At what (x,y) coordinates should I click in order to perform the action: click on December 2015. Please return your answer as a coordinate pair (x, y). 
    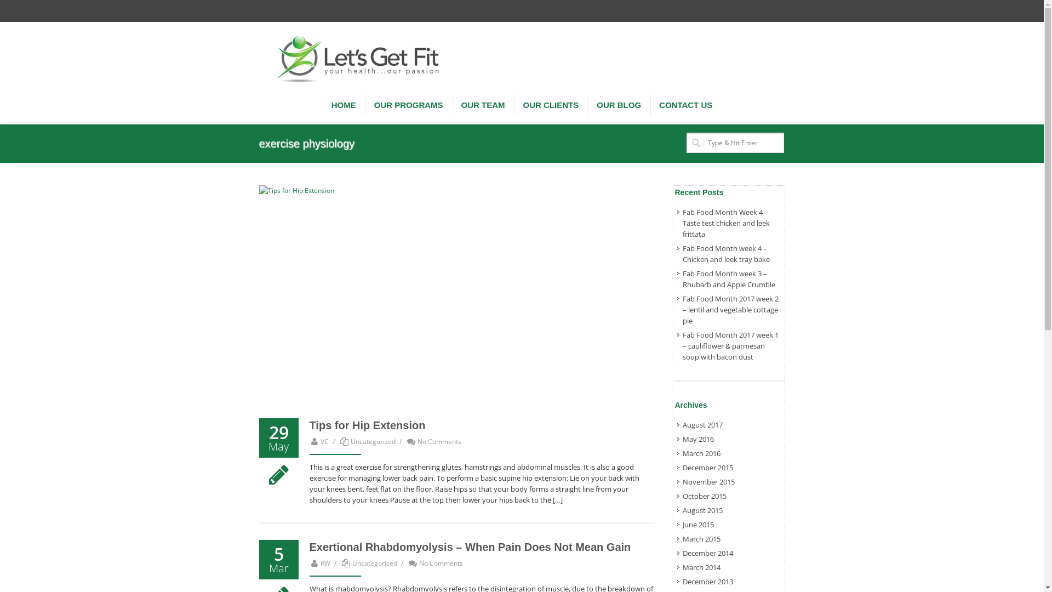
    Looking at the image, I should click on (706, 468).